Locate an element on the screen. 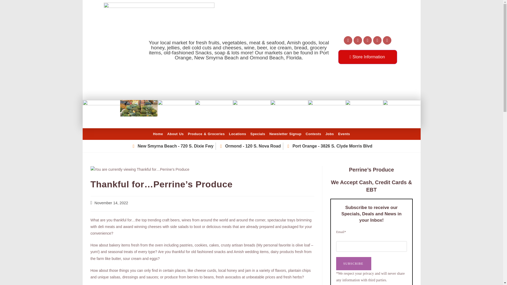  Jobs is located at coordinates (330, 134).